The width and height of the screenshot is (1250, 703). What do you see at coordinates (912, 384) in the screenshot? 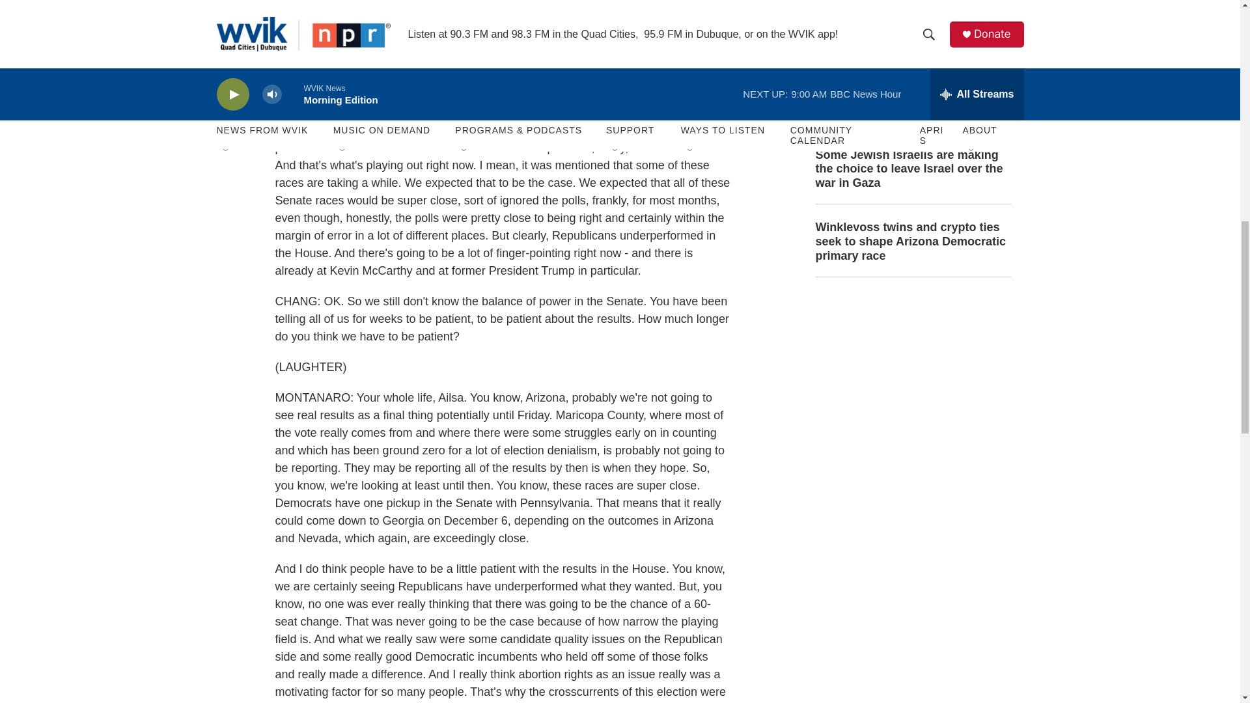
I see `3rd party ad content` at bounding box center [912, 384].